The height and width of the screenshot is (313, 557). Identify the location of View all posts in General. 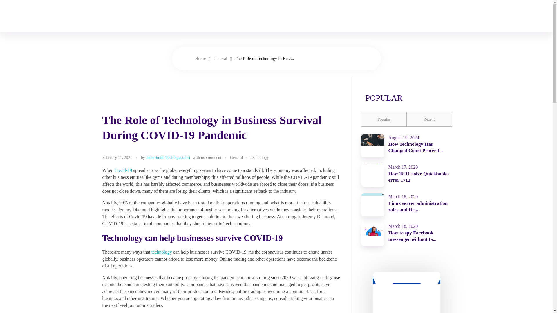
(240, 158).